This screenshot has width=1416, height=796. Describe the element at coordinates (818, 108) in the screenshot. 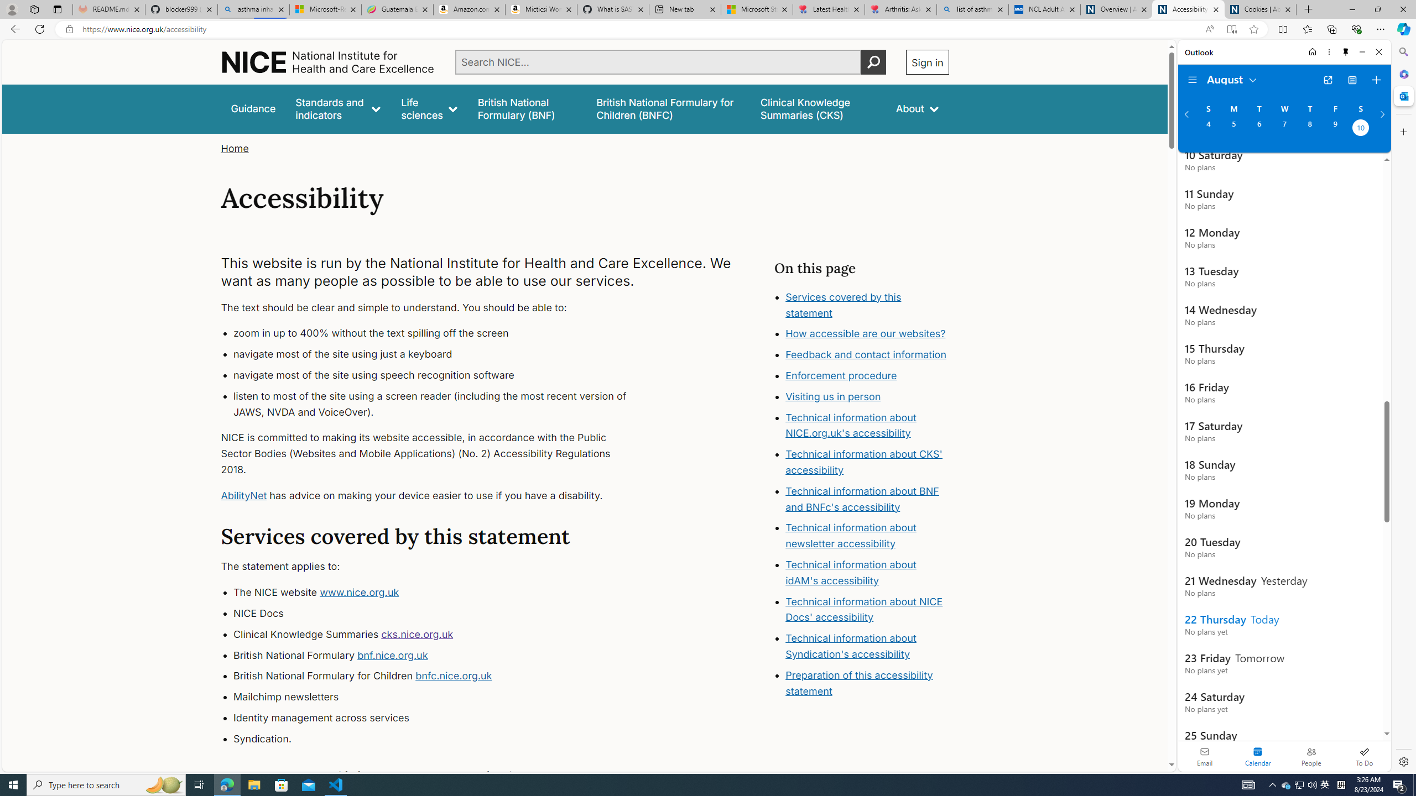

I see `false` at that location.